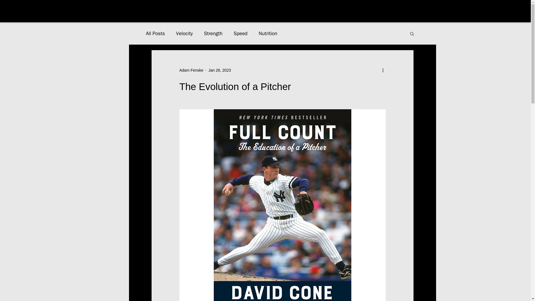 The height and width of the screenshot is (301, 535). I want to click on All Posts, so click(155, 33).